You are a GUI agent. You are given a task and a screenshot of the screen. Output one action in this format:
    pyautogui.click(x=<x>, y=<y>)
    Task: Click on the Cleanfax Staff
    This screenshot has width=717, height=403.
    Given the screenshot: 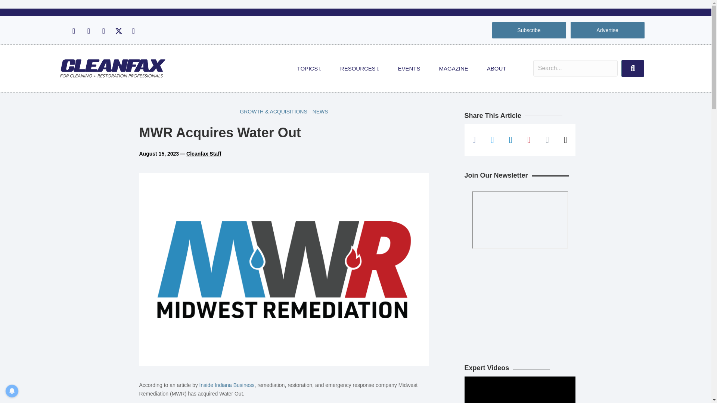 What is the action you would take?
    pyautogui.click(x=204, y=154)
    